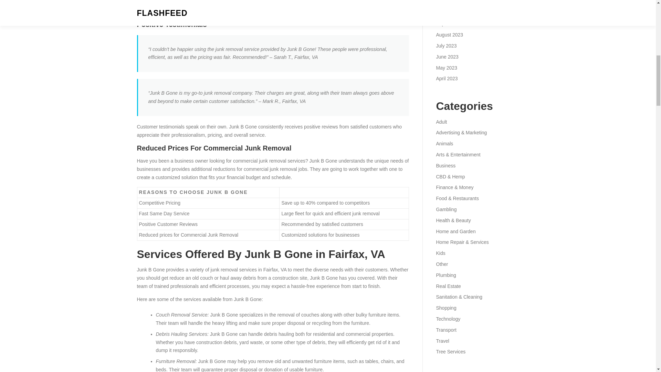 This screenshot has height=372, width=661. What do you see at coordinates (445, 166) in the screenshot?
I see `Business` at bounding box center [445, 166].